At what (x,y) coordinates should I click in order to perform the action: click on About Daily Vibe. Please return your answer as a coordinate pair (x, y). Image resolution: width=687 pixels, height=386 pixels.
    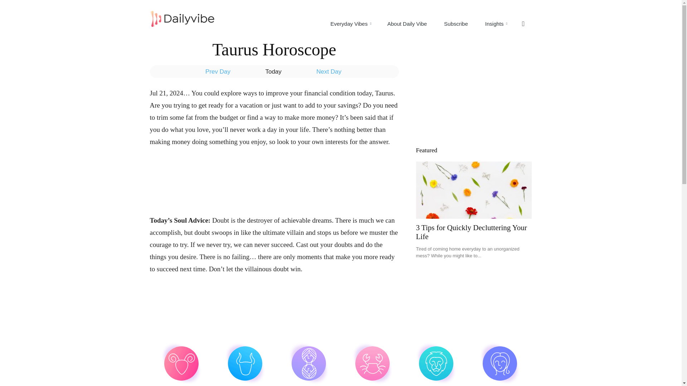
    Looking at the image, I should click on (407, 24).